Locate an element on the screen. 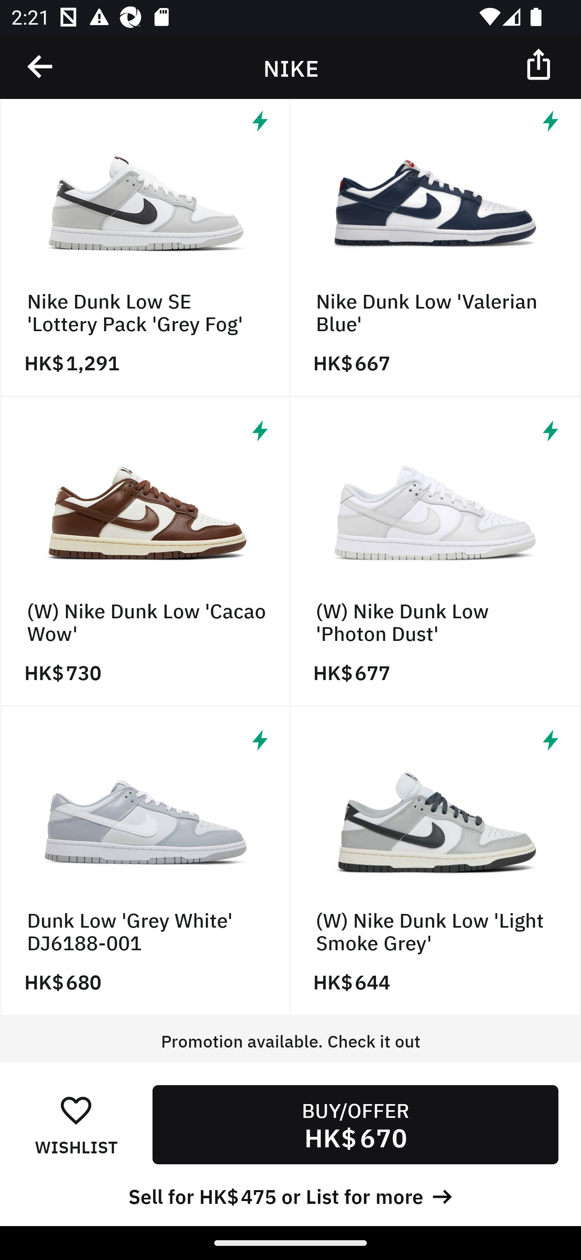 This screenshot has width=581, height=1260.  Dunk Low 'Grey White' DJ6188-001 HK$ 680 is located at coordinates (145, 861).